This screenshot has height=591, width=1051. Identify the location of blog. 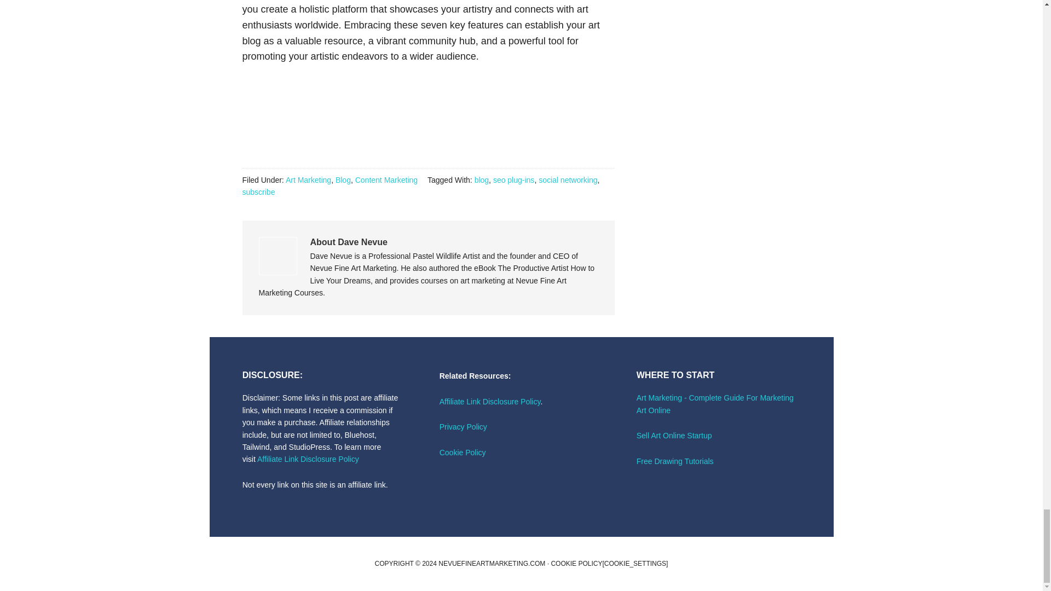
(482, 179).